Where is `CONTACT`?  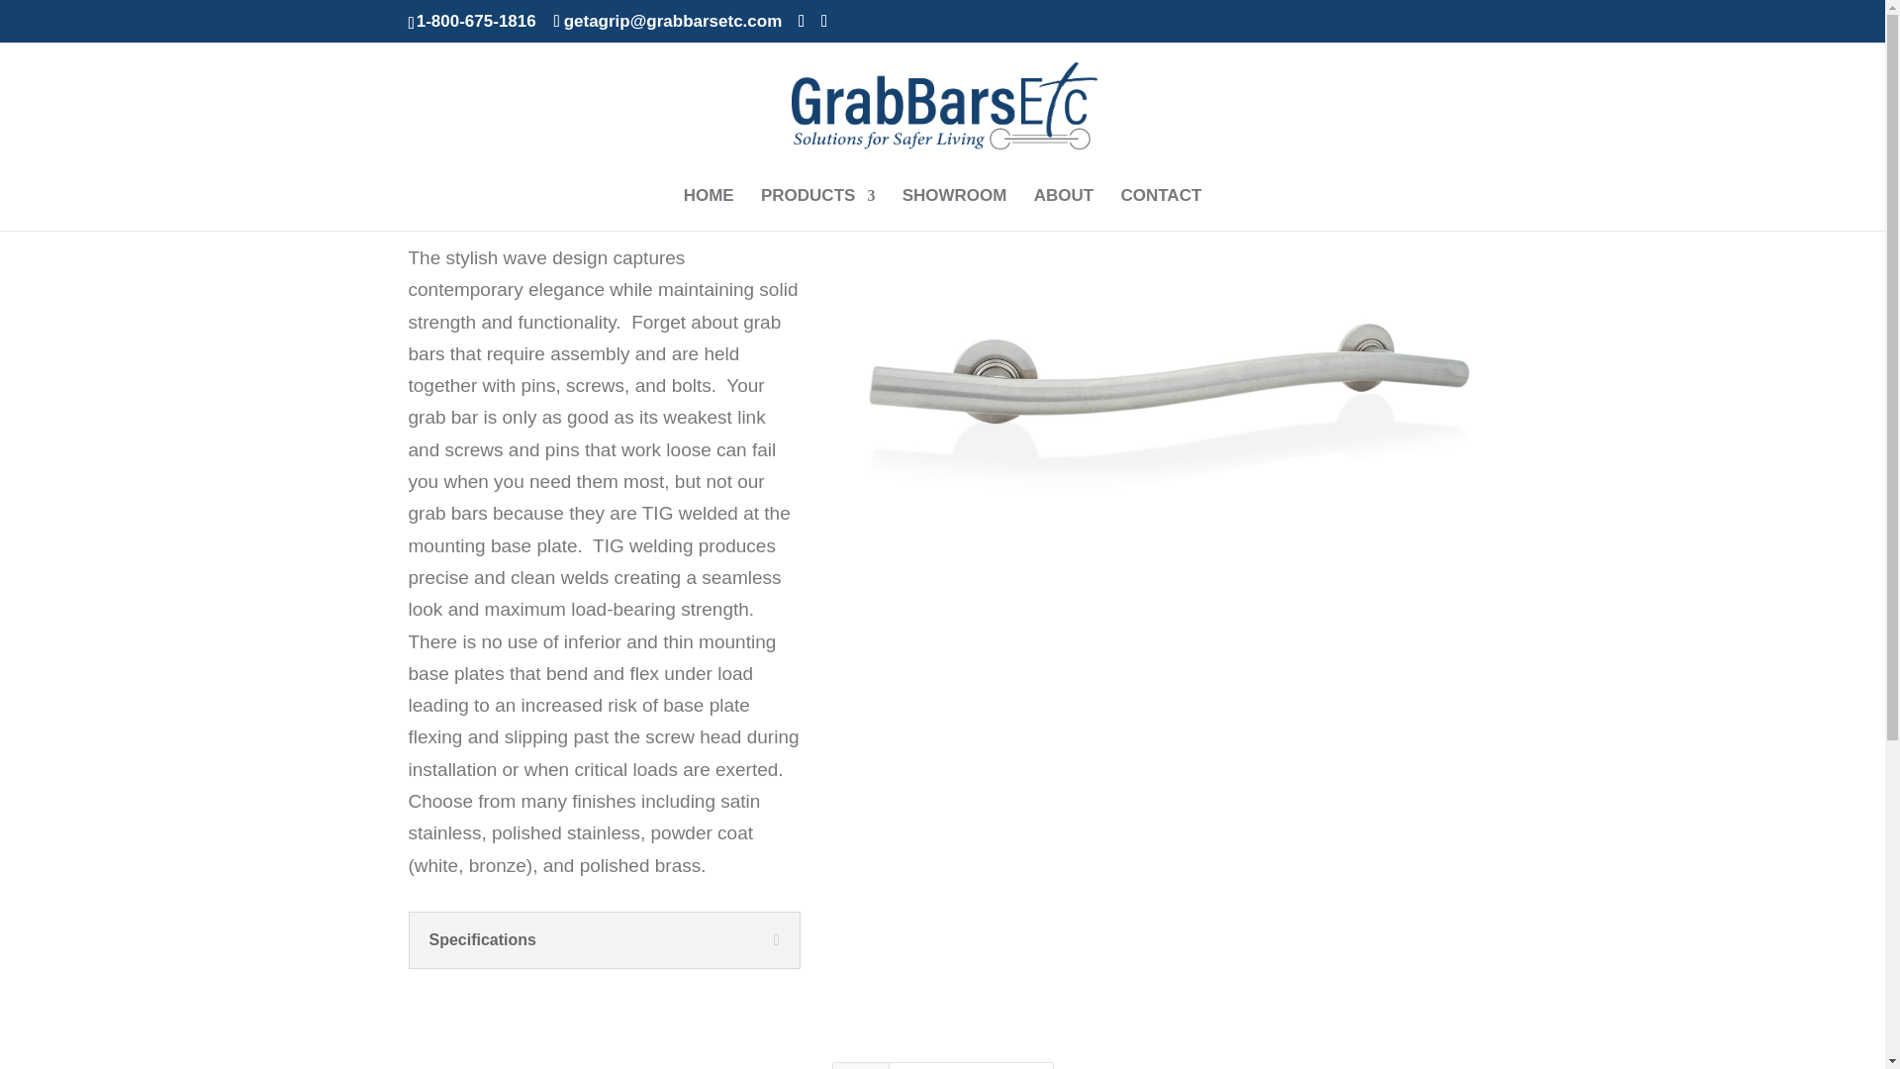
CONTACT is located at coordinates (1160, 210).